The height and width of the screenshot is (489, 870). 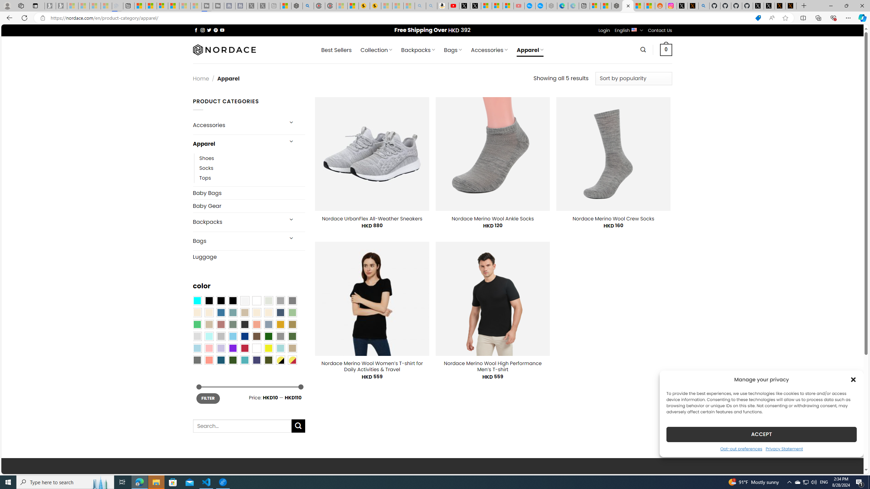 I want to click on Submit, so click(x=298, y=426).